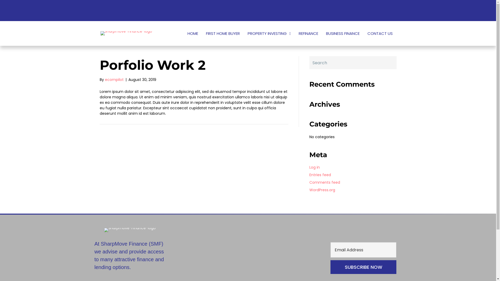  I want to click on REFINANCE, so click(308, 33).